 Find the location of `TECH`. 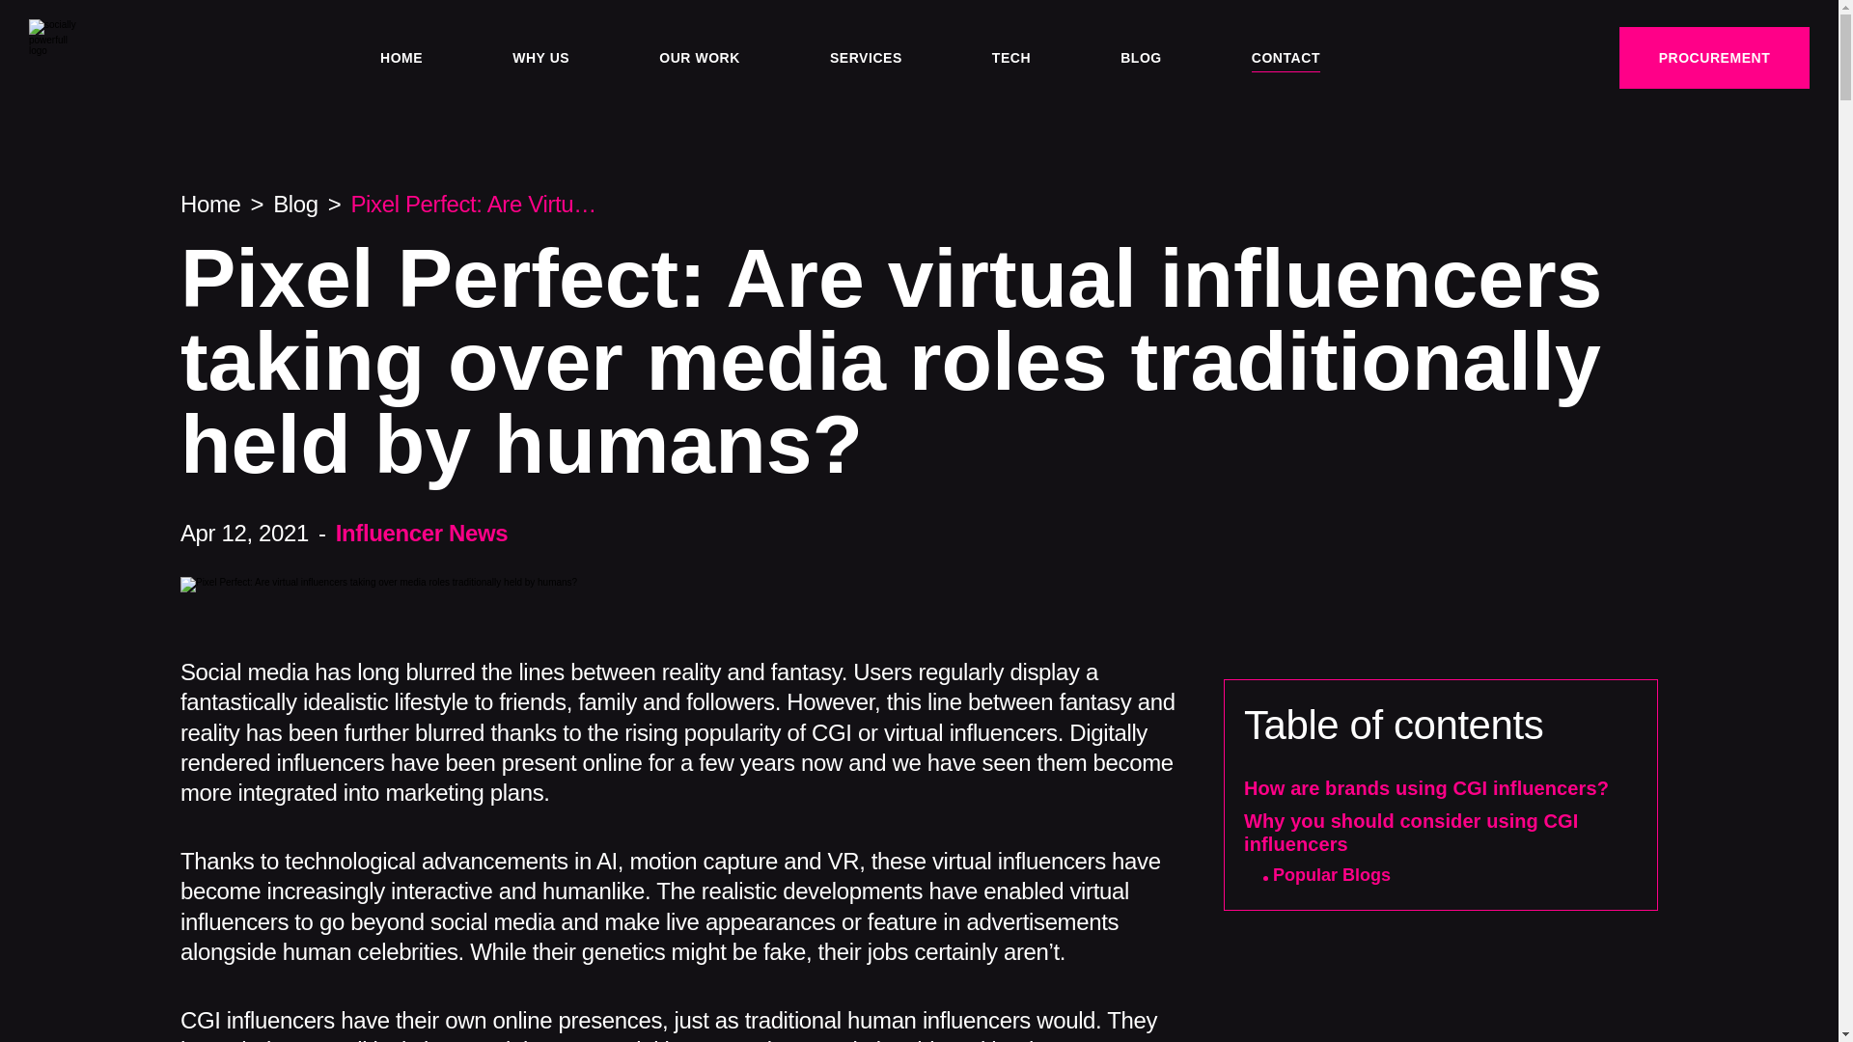

TECH is located at coordinates (1010, 57).